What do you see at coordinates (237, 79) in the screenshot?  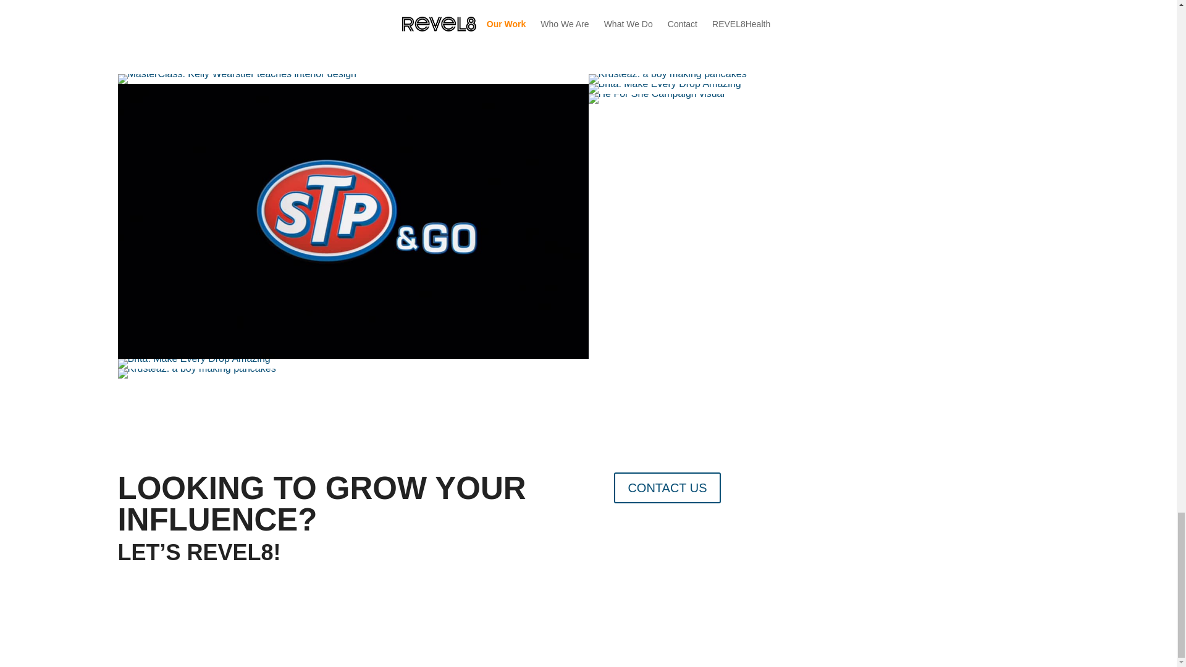 I see `MasterClass` at bounding box center [237, 79].